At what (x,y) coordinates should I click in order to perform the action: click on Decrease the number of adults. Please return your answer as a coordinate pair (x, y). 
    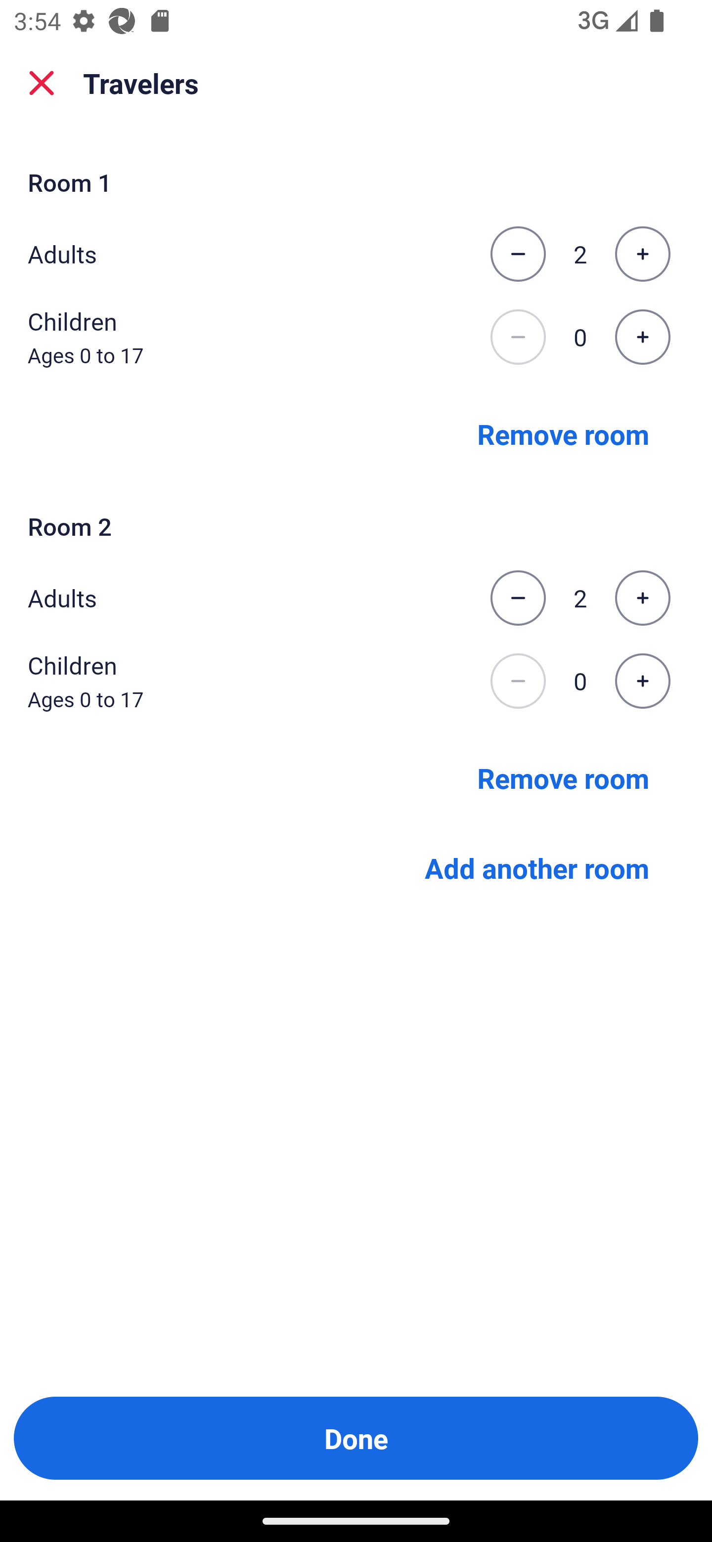
    Looking at the image, I should click on (518, 598).